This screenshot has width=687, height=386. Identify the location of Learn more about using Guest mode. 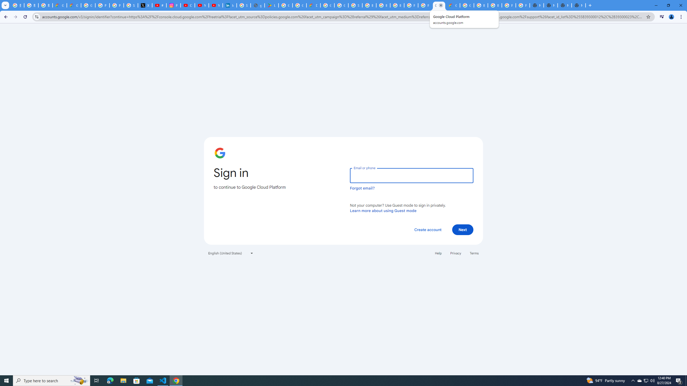
(383, 210).